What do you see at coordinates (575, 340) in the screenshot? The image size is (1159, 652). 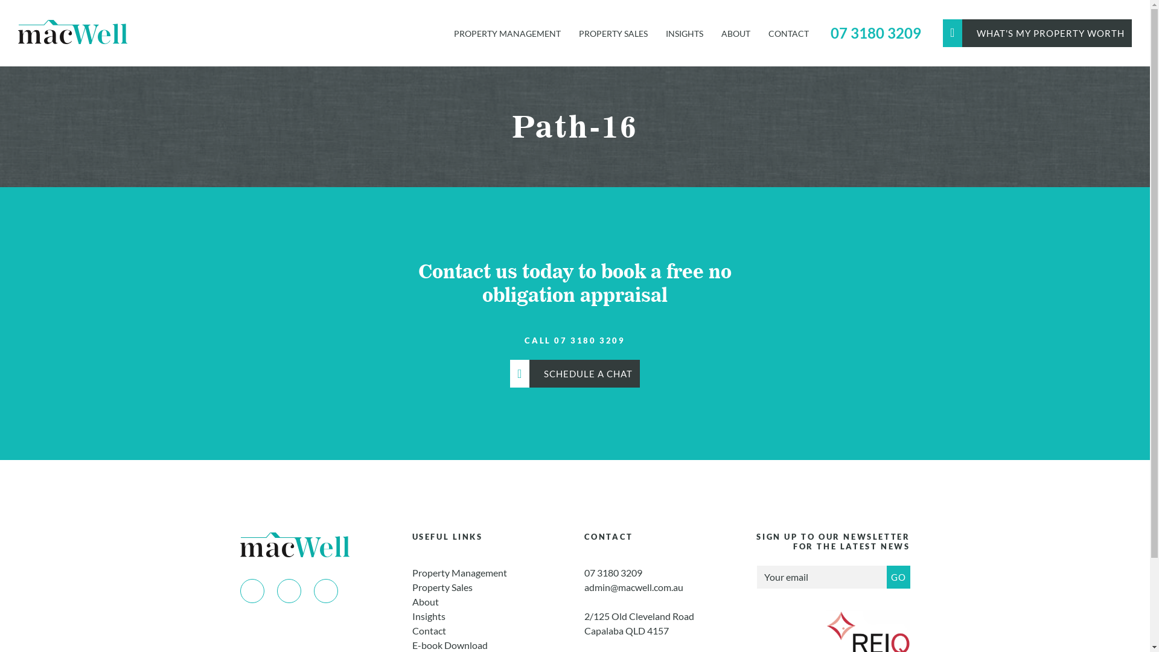 I see `CALL 07 3180 3209` at bounding box center [575, 340].